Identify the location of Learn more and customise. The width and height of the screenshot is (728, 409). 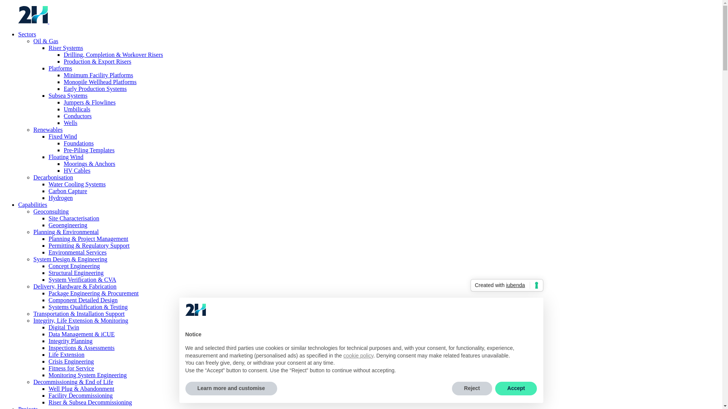
(231, 389).